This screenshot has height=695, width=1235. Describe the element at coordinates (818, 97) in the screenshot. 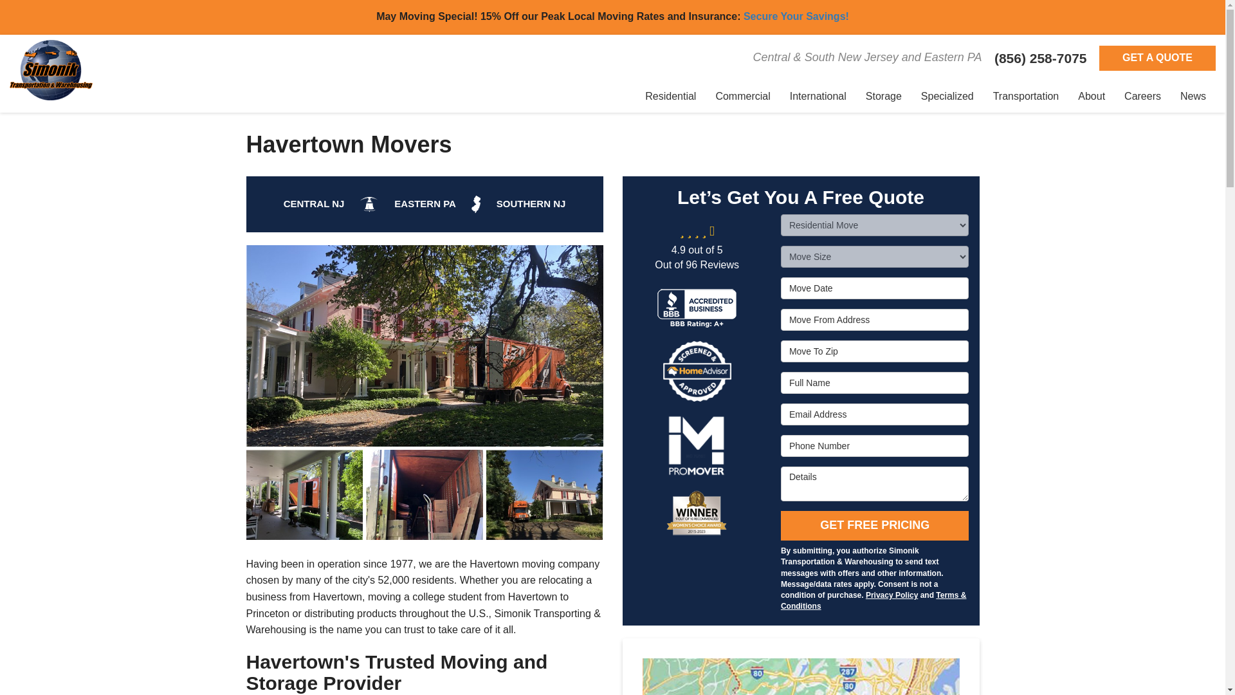

I see `International` at that location.